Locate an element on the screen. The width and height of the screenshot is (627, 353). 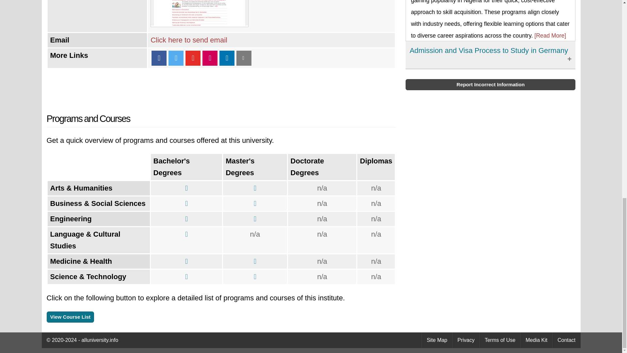
Report Incorrect Information is located at coordinates (490, 84).